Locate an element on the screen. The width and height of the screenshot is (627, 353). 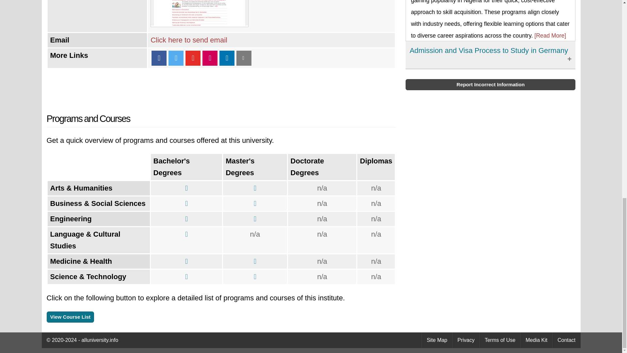
Report Incorrect Information is located at coordinates (490, 84).